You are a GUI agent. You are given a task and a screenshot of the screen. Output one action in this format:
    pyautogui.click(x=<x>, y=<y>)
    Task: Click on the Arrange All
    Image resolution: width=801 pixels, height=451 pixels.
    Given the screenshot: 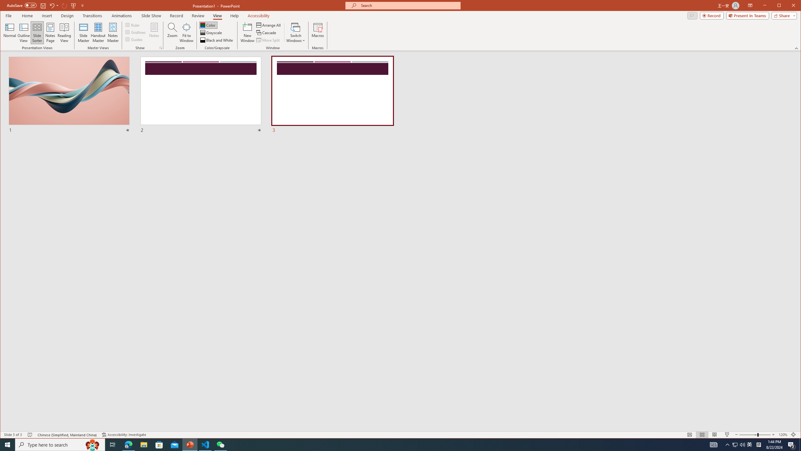 What is the action you would take?
    pyautogui.click(x=269, y=25)
    